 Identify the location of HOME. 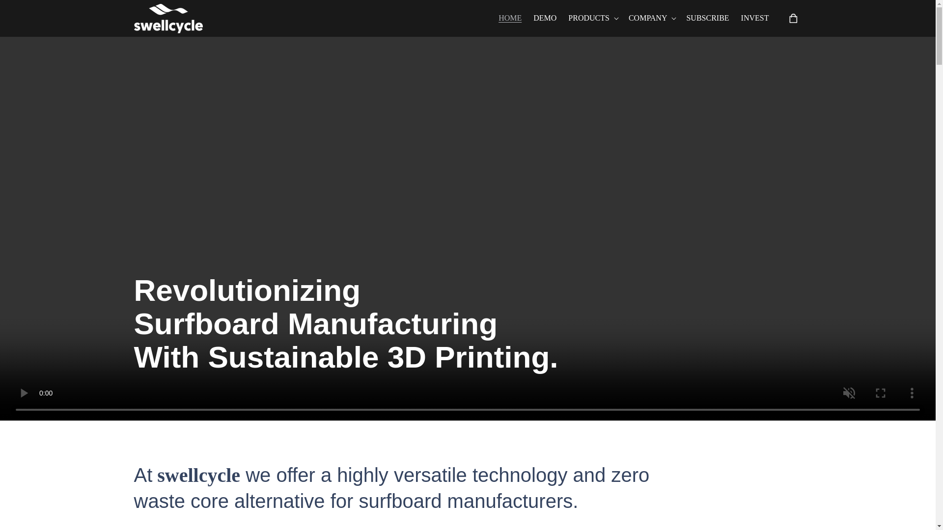
(510, 19).